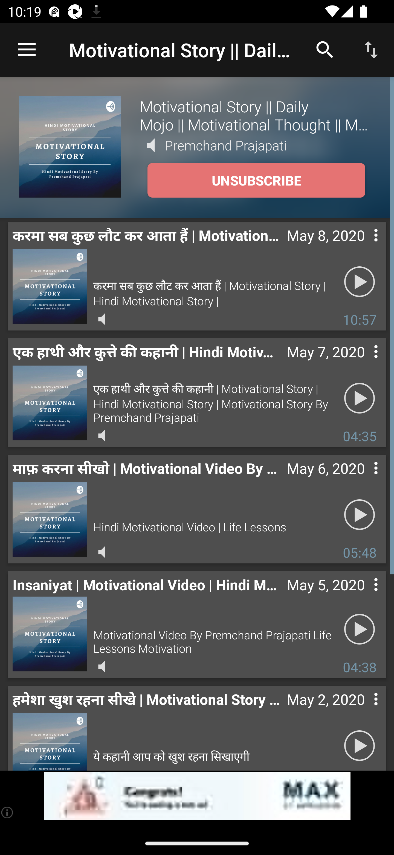  Describe the element at coordinates (371, 49) in the screenshot. I see `Sort` at that location.